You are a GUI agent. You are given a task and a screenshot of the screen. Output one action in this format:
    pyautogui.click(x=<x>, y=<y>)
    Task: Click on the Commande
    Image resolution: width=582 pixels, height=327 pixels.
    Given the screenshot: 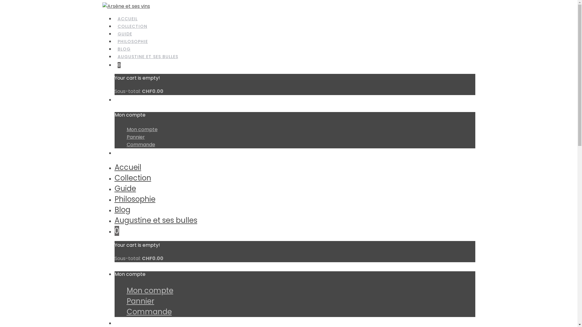 What is the action you would take?
    pyautogui.click(x=141, y=145)
    